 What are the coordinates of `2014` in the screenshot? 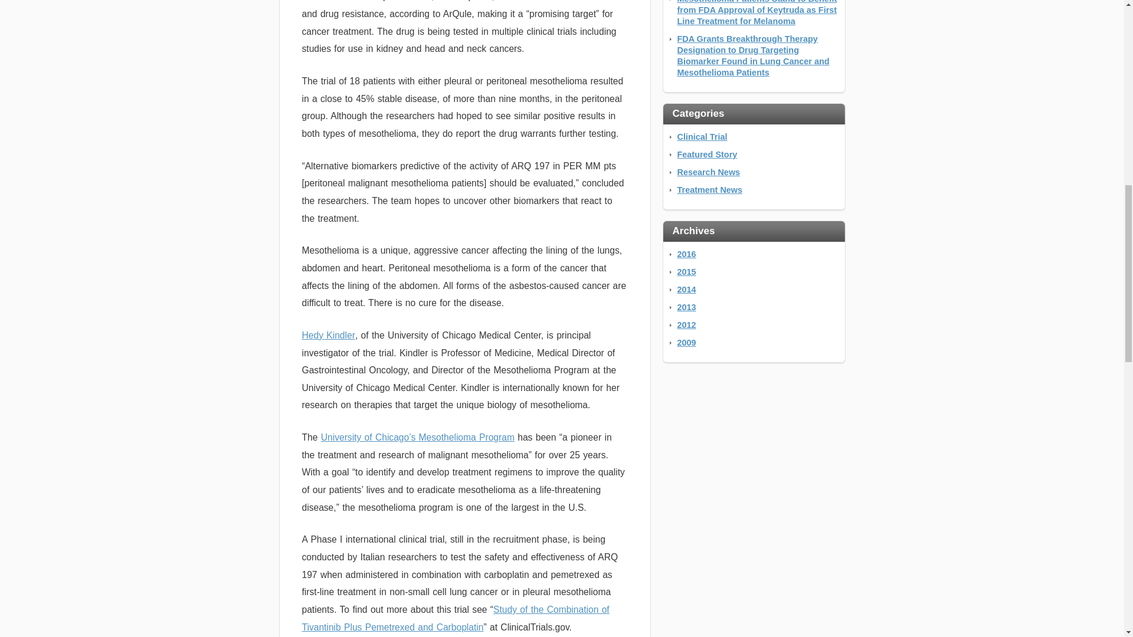 It's located at (687, 289).